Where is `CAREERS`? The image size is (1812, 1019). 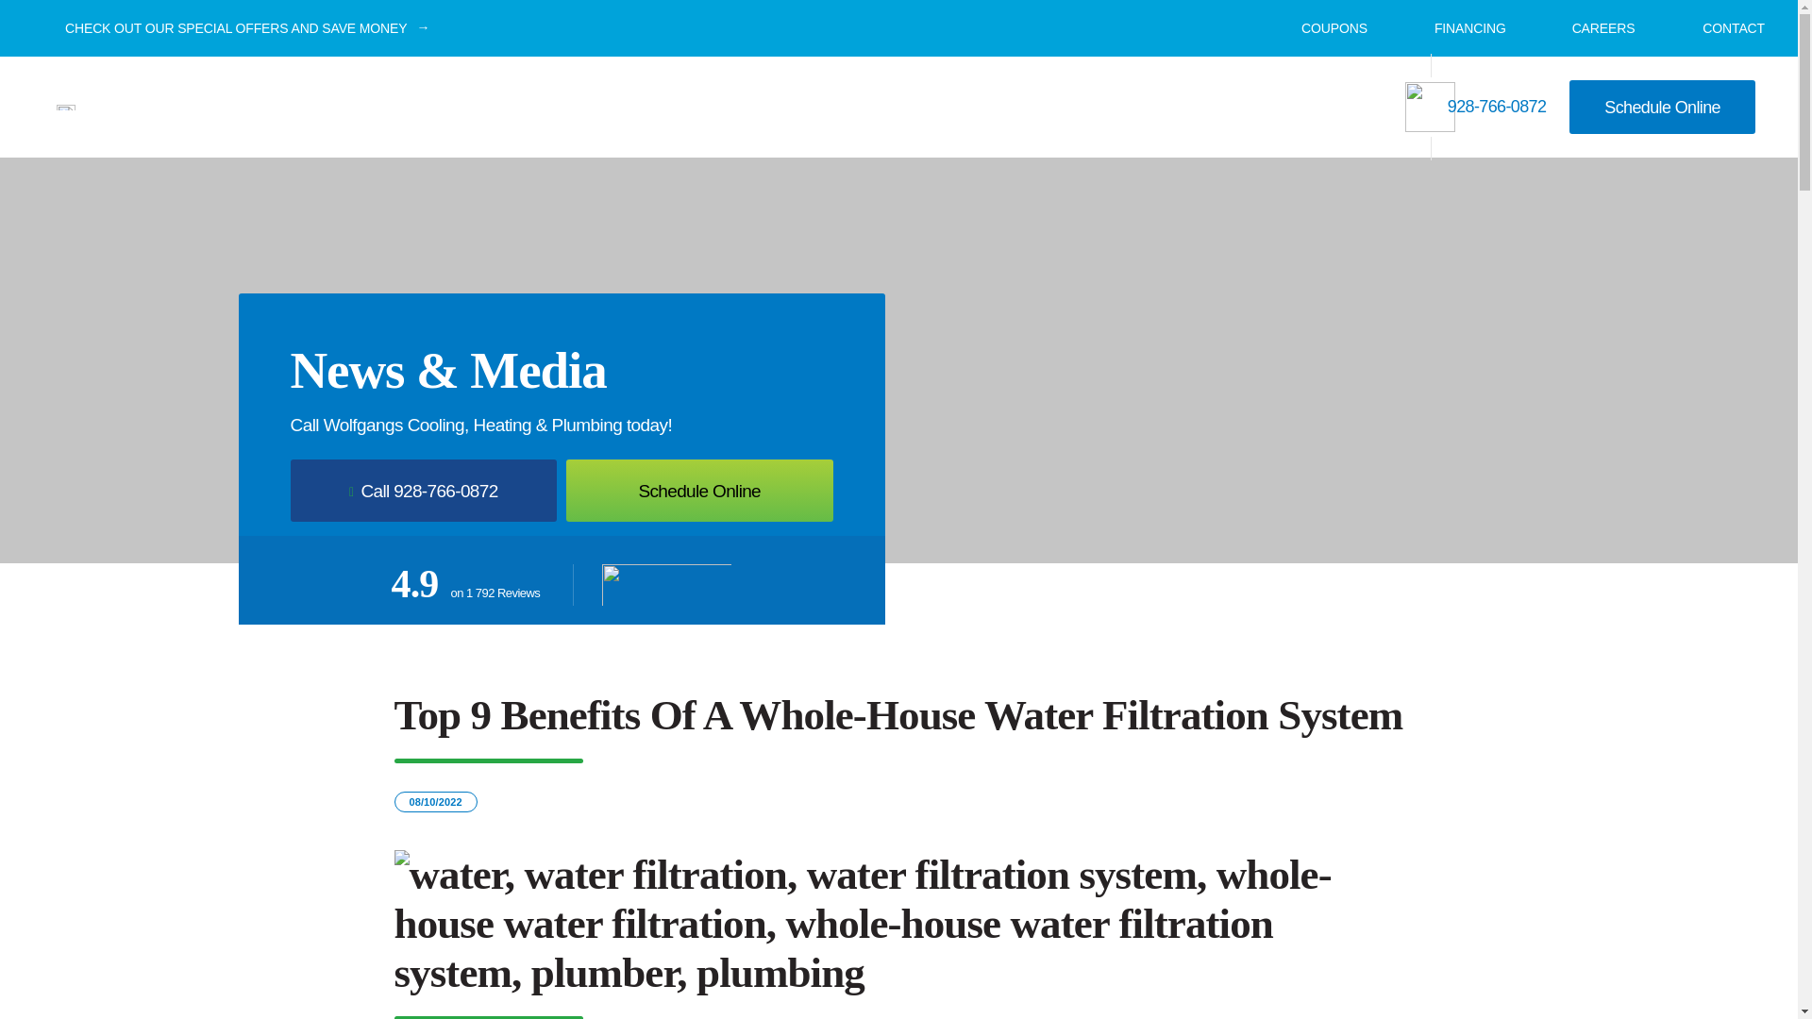
CAREERS is located at coordinates (1592, 27).